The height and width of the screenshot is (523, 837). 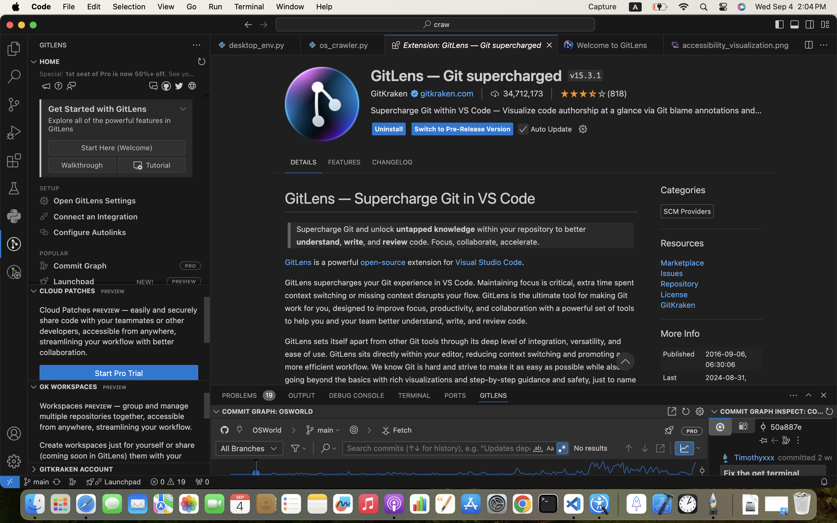 What do you see at coordinates (661, 375) in the screenshot?
I see `Commits` at bounding box center [661, 375].